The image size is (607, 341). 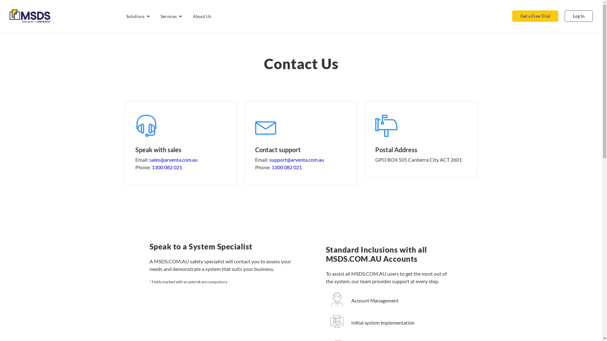 I want to click on support@arventa.com.au, so click(x=297, y=160).